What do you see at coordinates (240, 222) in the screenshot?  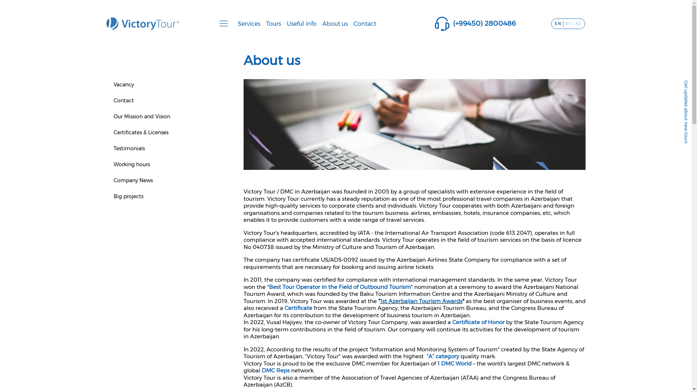 I see `Cruises` at bounding box center [240, 222].